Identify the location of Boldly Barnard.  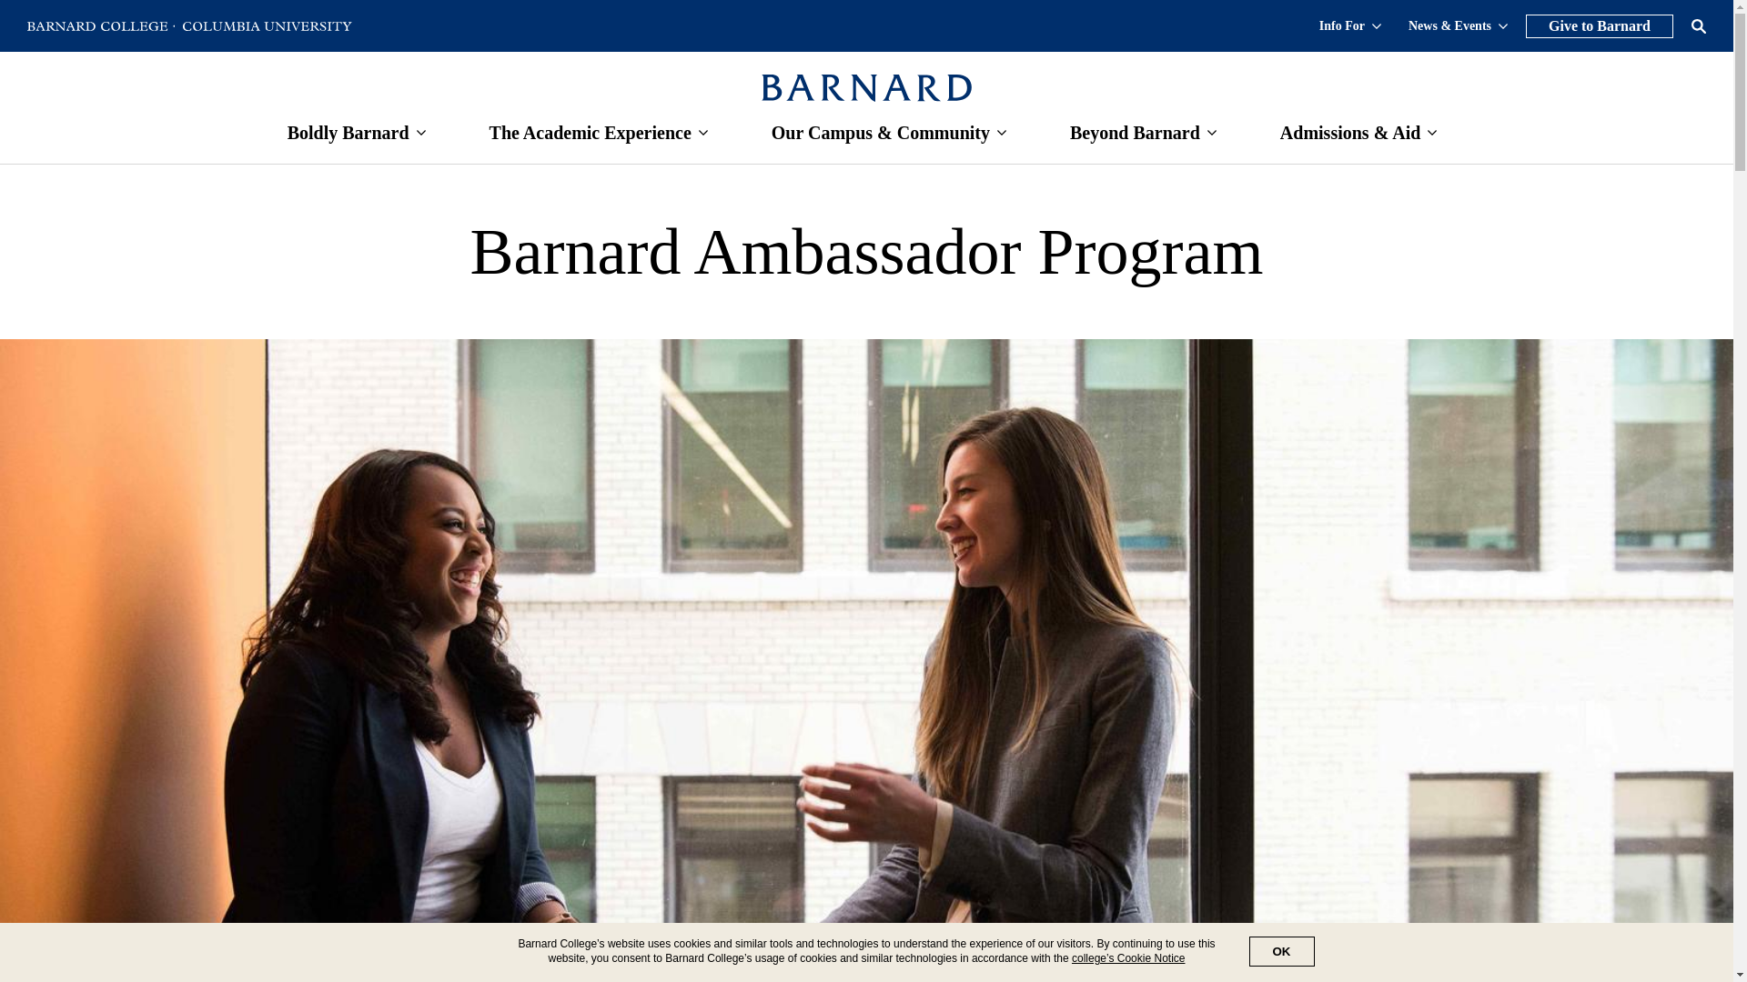
(348, 133).